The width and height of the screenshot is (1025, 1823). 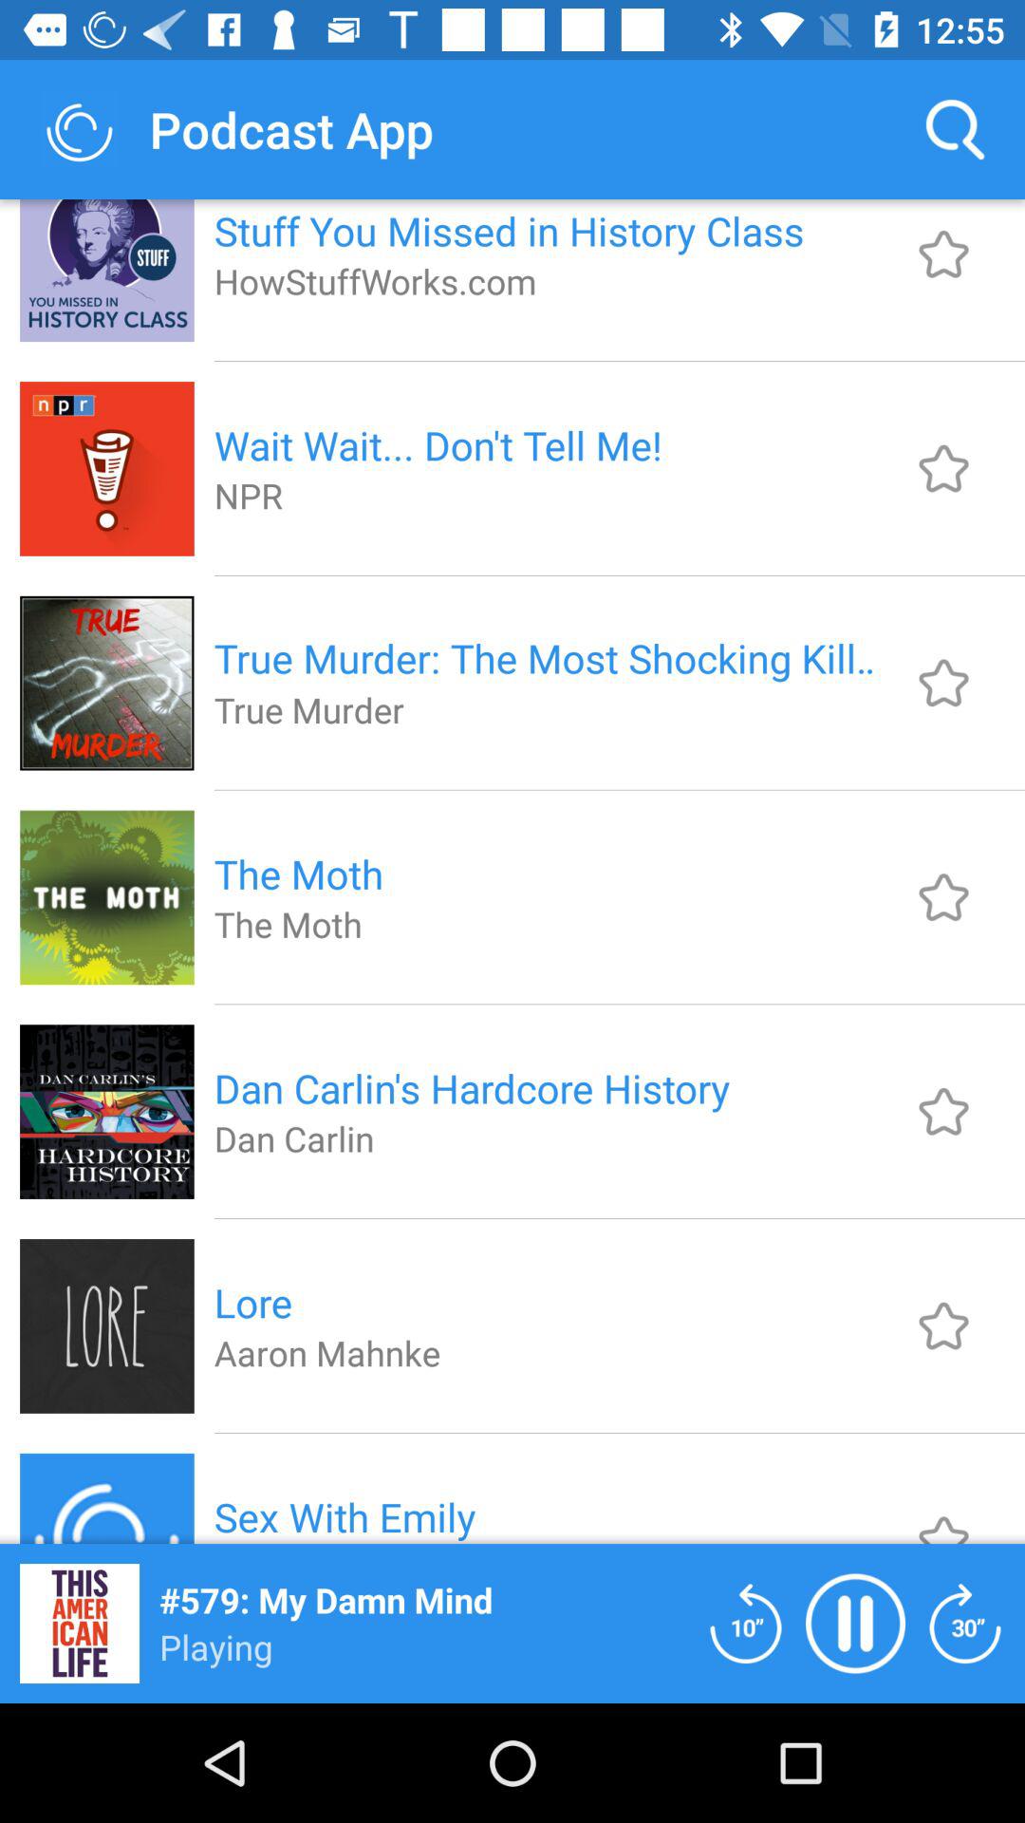 What do you see at coordinates (943, 683) in the screenshot?
I see `add to favorites` at bounding box center [943, 683].